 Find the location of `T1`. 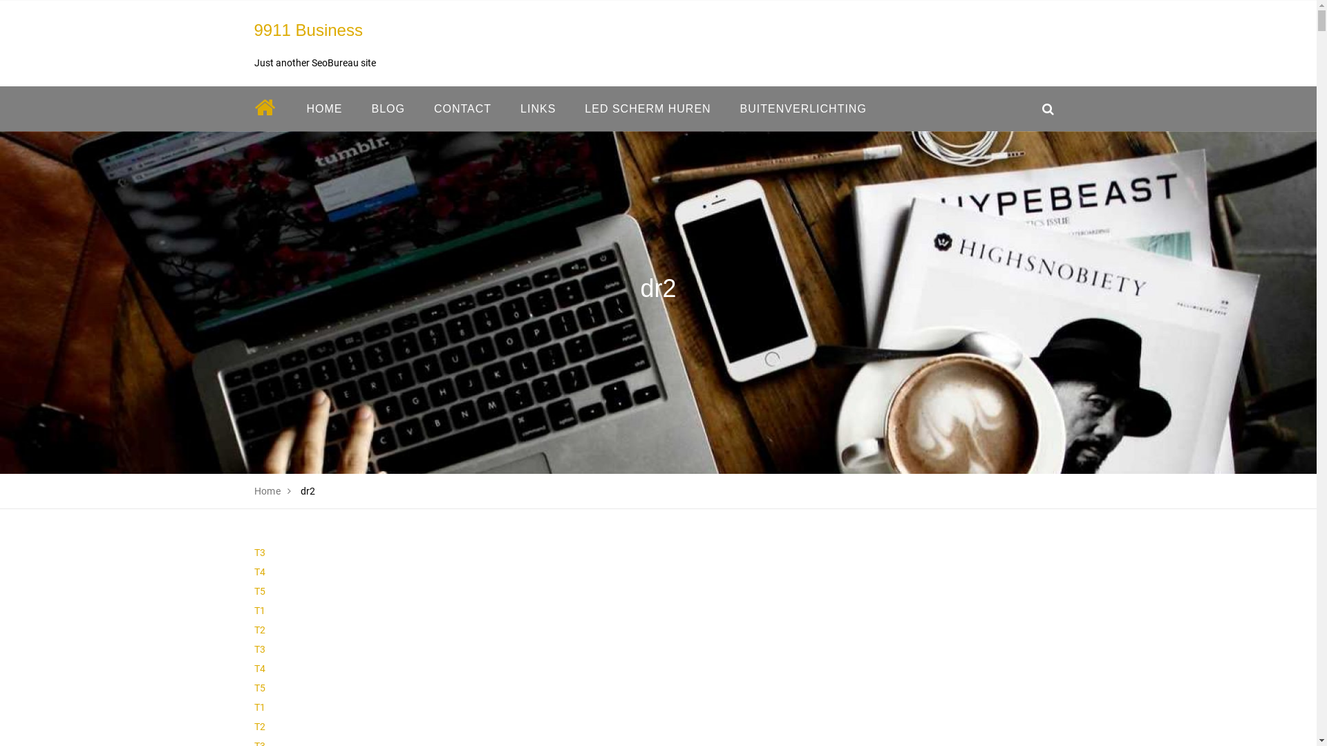

T1 is located at coordinates (260, 707).